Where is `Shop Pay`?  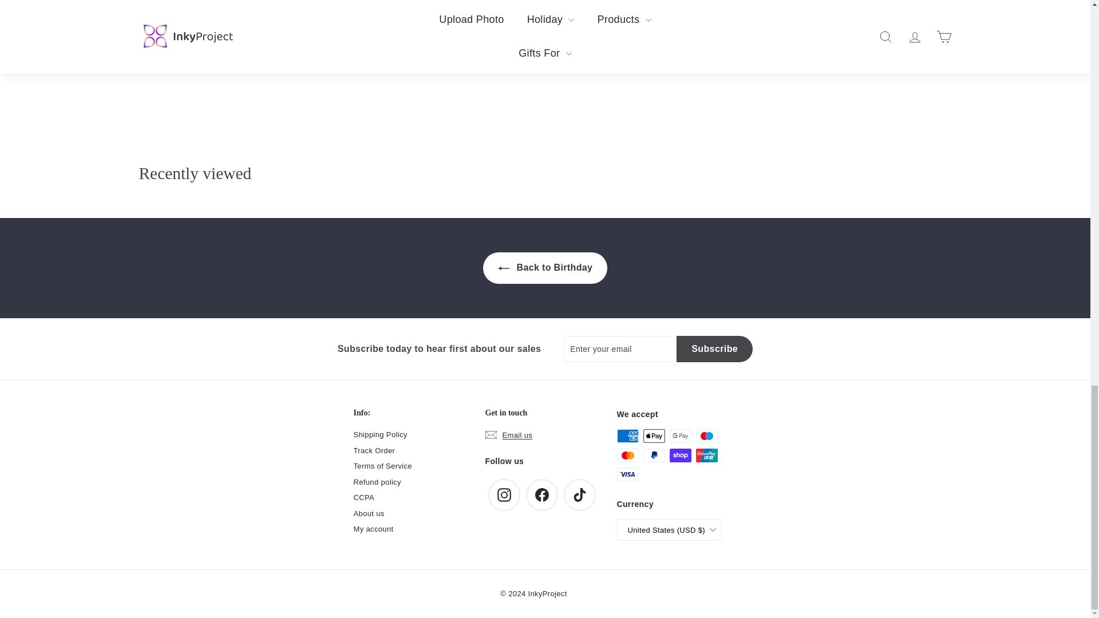
Shop Pay is located at coordinates (680, 455).